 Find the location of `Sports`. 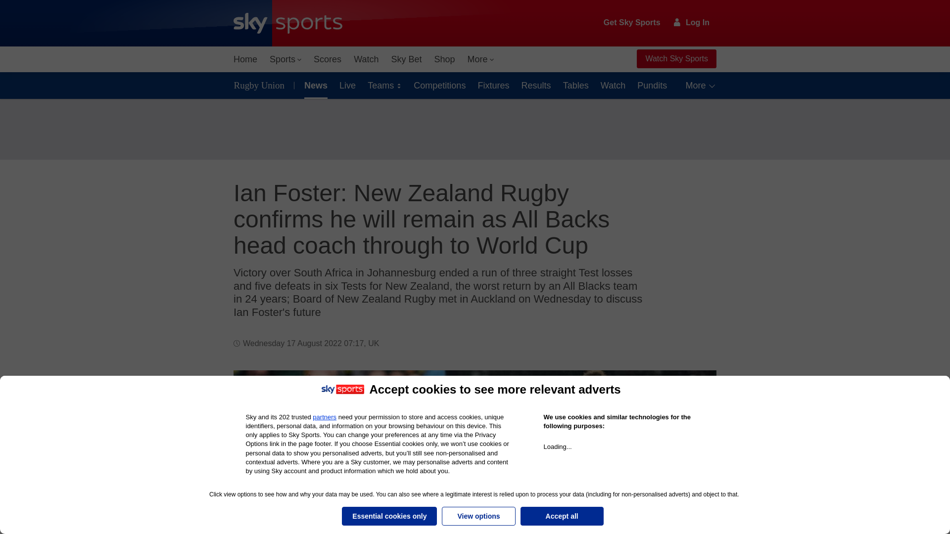

Sports is located at coordinates (285, 59).